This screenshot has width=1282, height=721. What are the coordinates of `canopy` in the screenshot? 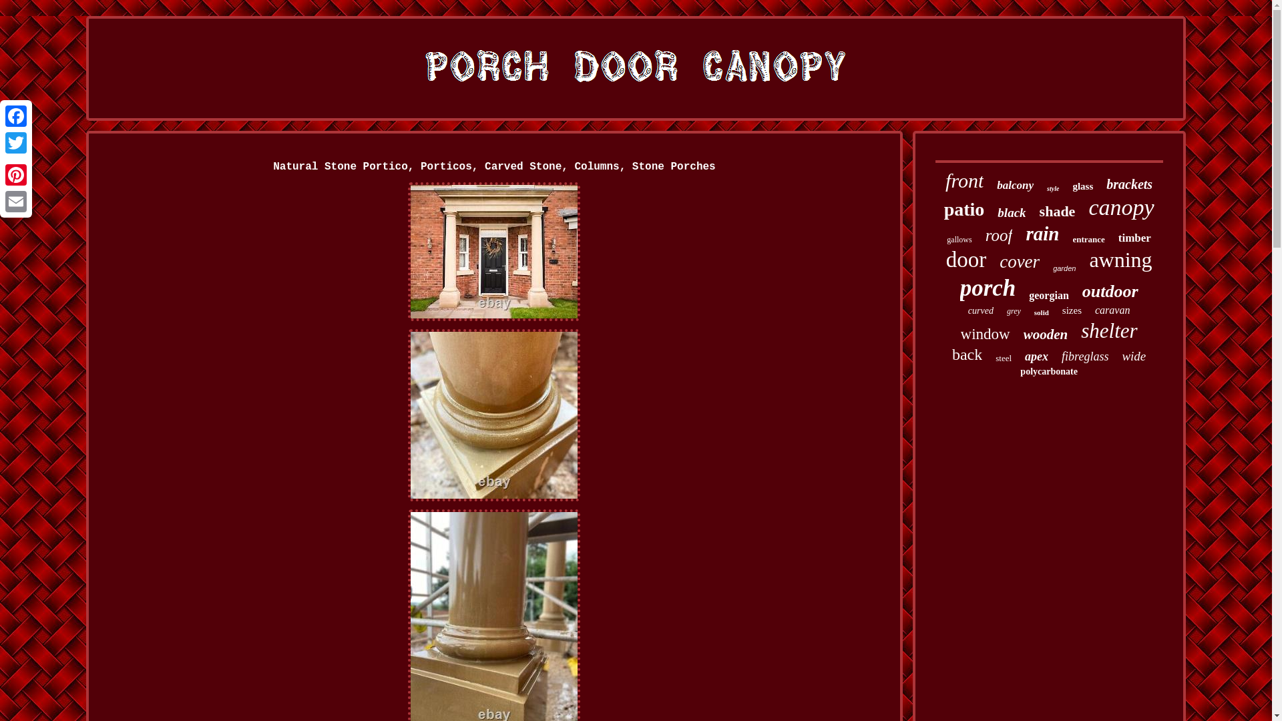 It's located at (1121, 207).